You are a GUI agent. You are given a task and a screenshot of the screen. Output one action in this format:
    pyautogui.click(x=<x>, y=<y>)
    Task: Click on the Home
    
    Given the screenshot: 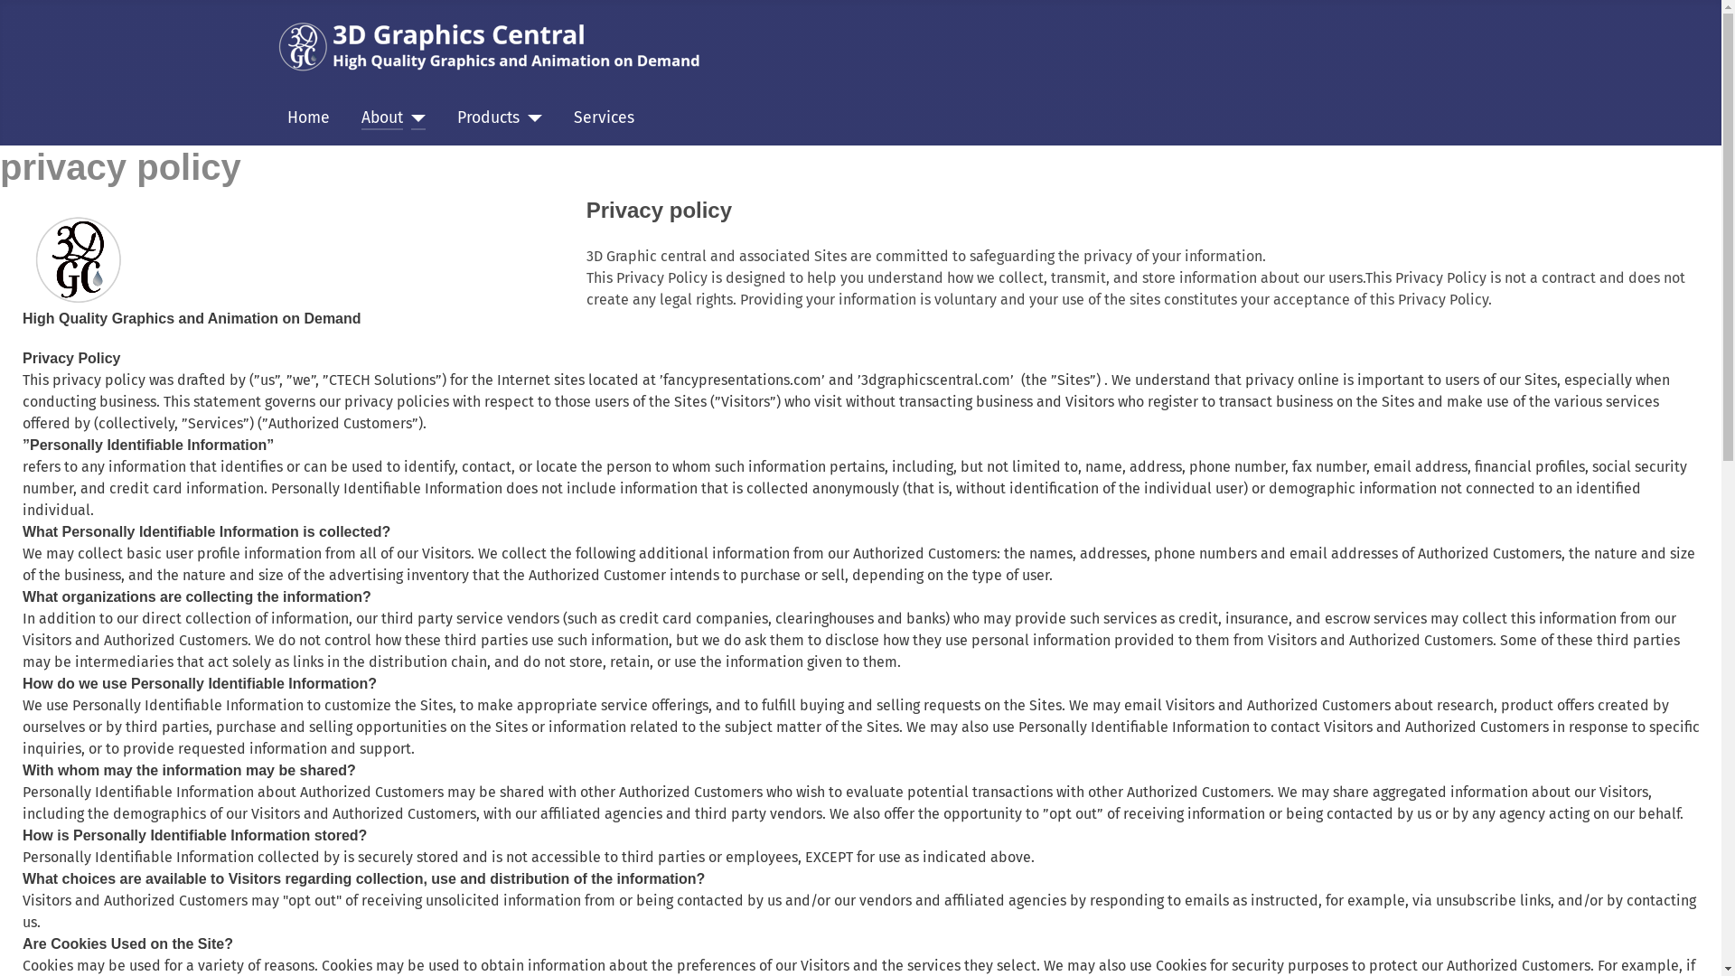 What is the action you would take?
    pyautogui.click(x=309, y=118)
    